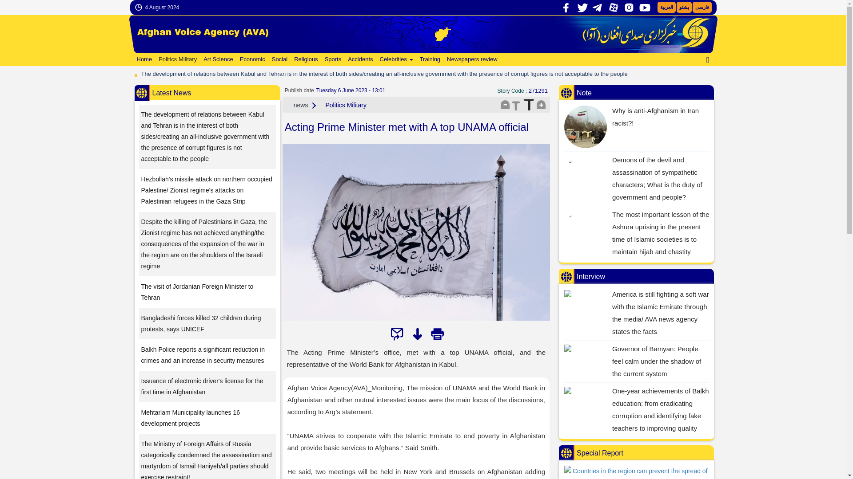 The width and height of the screenshot is (853, 479). Describe the element at coordinates (417, 334) in the screenshot. I see `Downloading the File` at that location.